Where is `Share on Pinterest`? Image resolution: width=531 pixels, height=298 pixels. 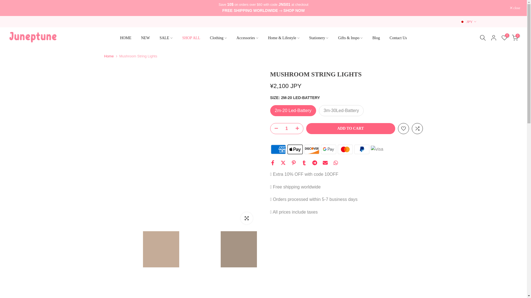 Share on Pinterest is located at coordinates (293, 163).